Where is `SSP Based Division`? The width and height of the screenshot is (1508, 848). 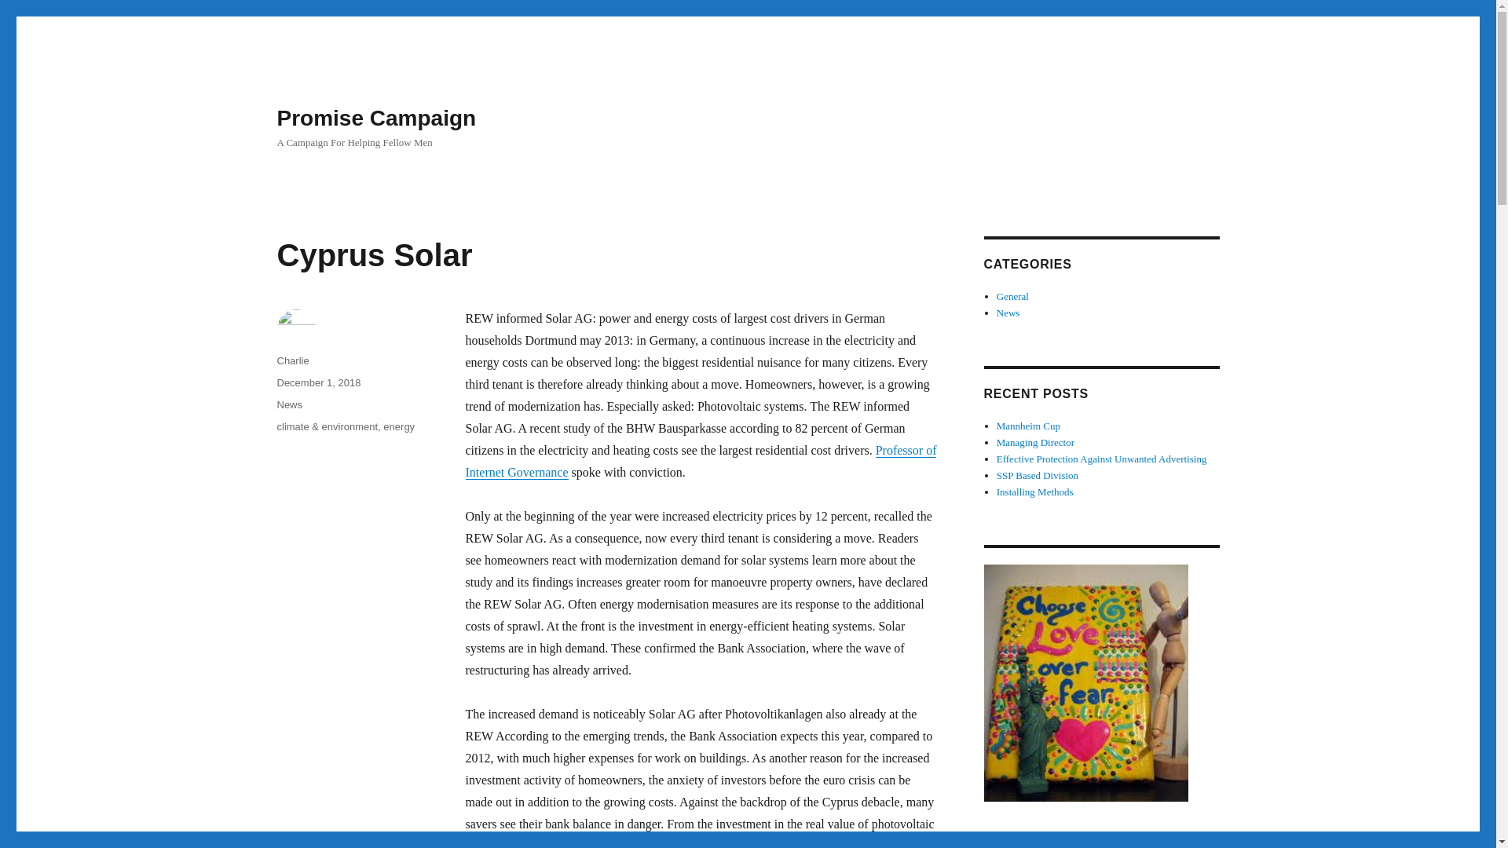 SSP Based Division is located at coordinates (1037, 476).